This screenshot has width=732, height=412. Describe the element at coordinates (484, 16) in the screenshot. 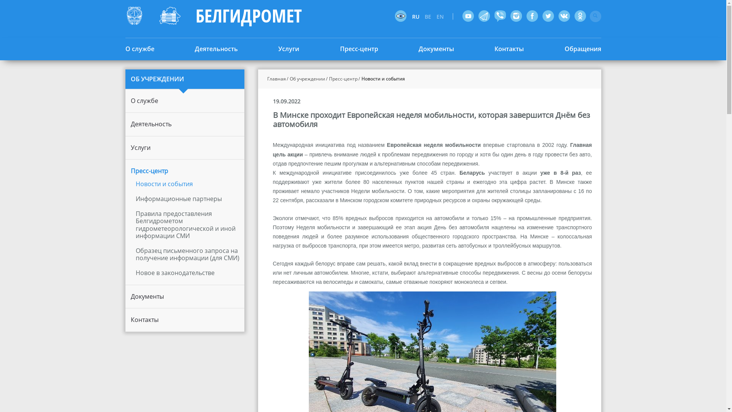

I see `telegram` at that location.